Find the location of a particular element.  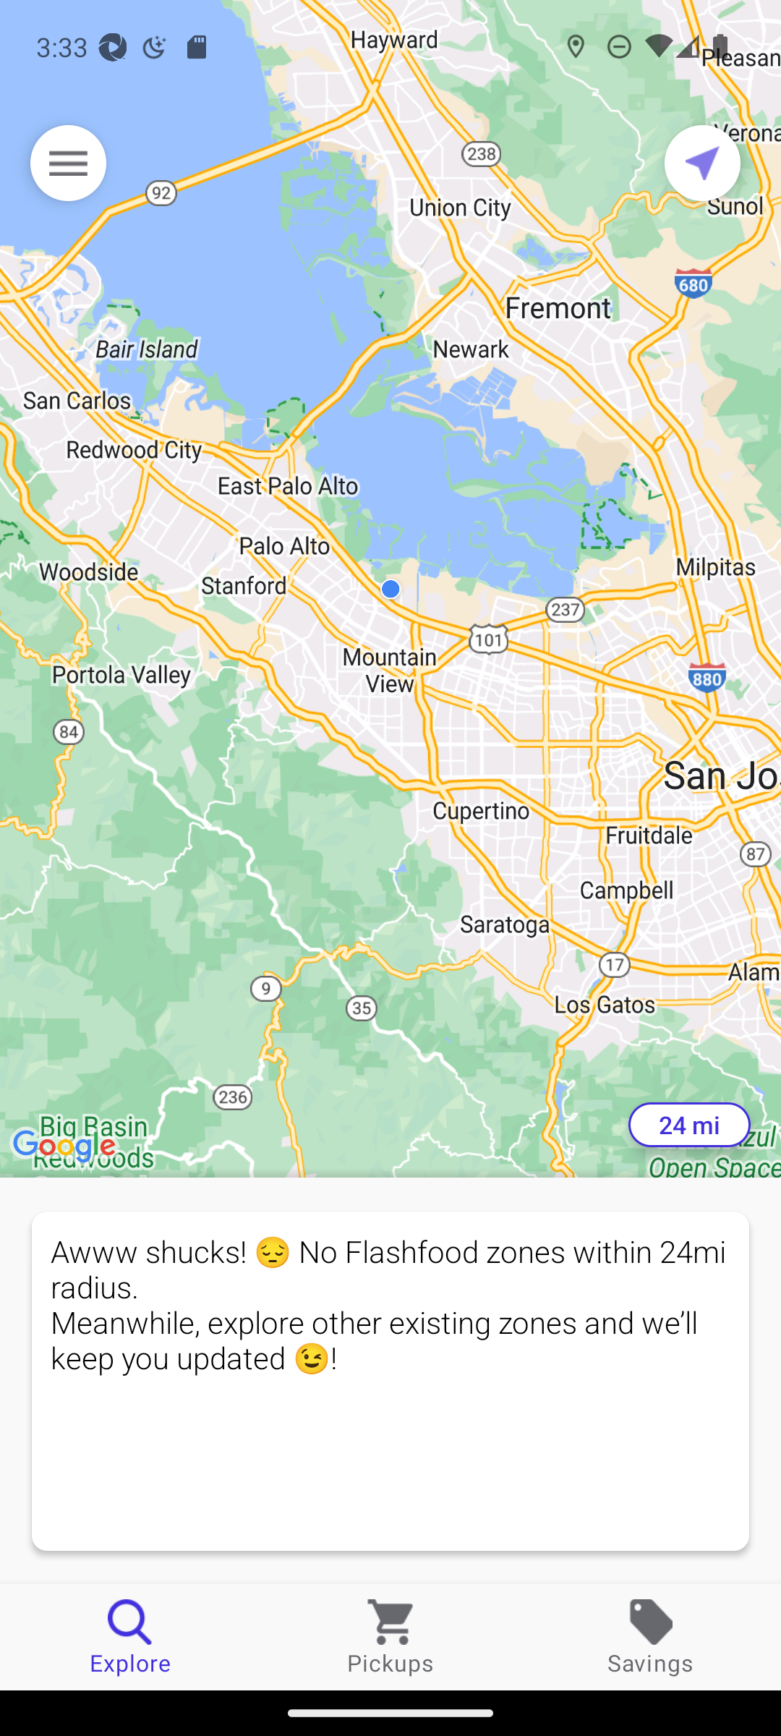

24 mi is located at coordinates (689, 1125).